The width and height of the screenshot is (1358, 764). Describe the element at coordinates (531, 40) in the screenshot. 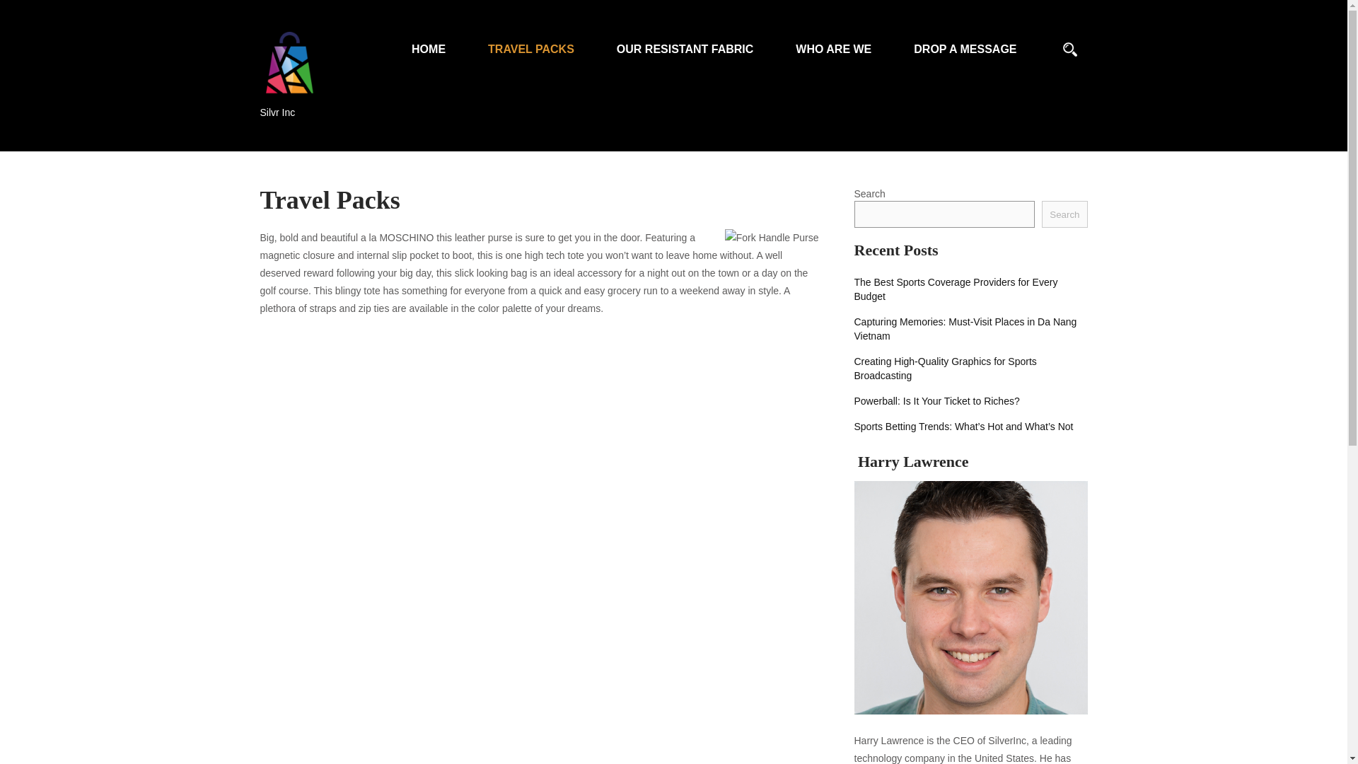

I see `TRAVEL PACKS` at that location.